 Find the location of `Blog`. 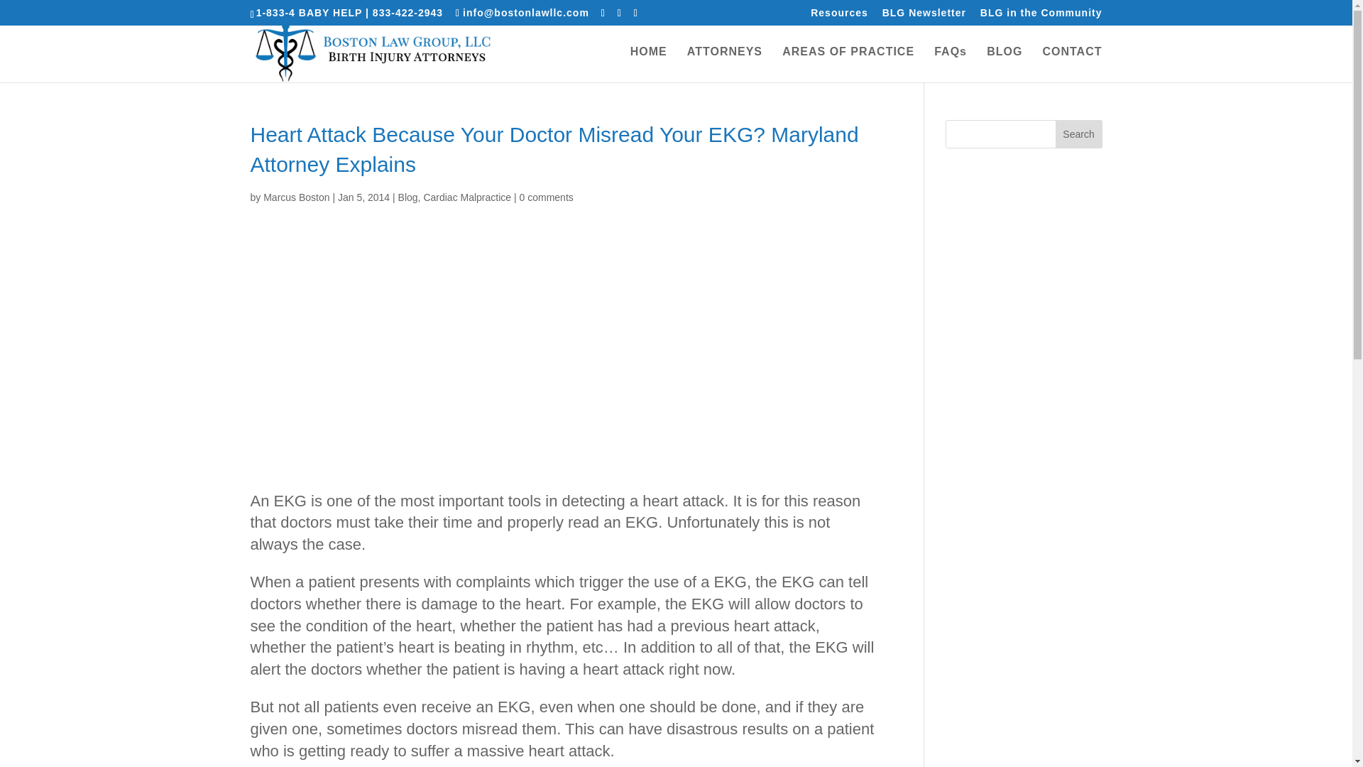

Blog is located at coordinates (407, 197).